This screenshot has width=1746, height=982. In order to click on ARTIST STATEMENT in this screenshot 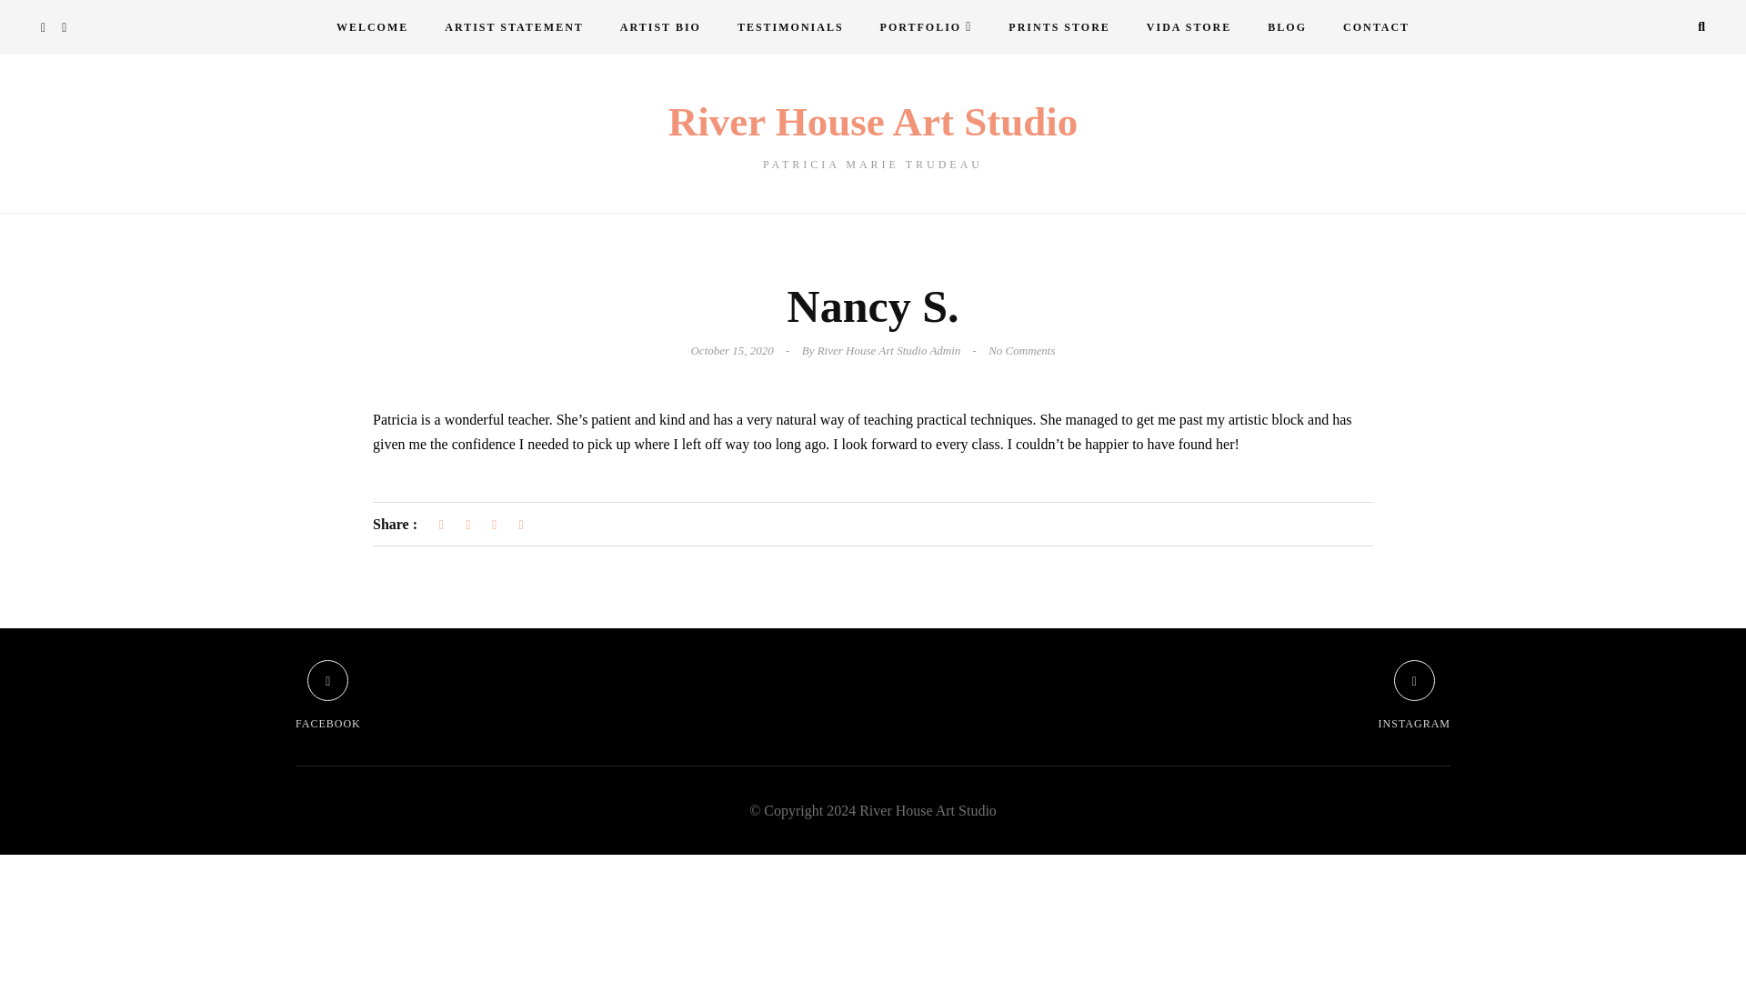, I will do `click(327, 696)`.